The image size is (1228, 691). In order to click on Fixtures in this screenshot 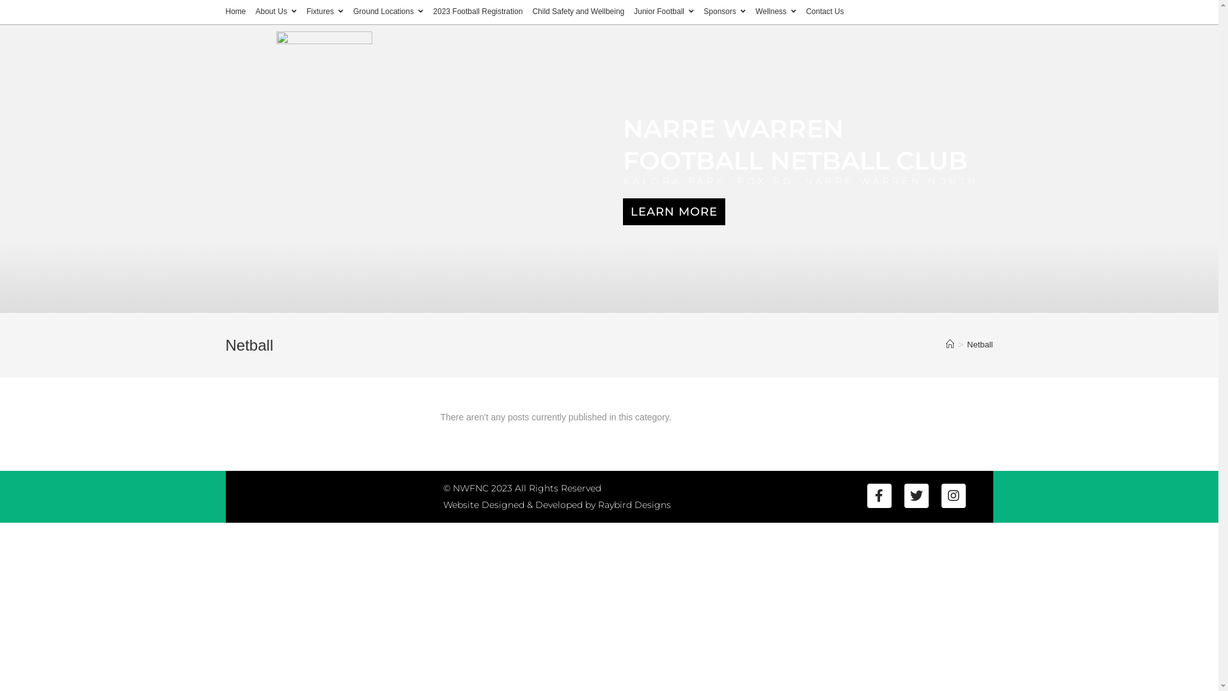, I will do `click(325, 12)`.